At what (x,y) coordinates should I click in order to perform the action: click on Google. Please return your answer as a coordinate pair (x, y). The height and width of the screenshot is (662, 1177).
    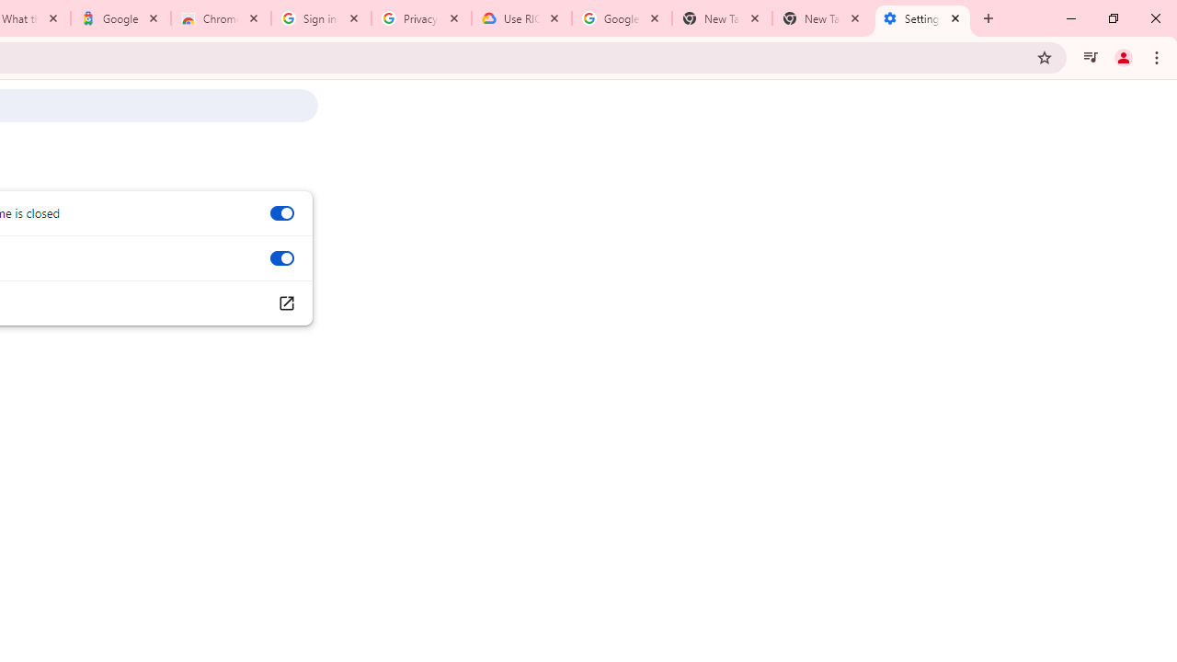
    Looking at the image, I should click on (120, 18).